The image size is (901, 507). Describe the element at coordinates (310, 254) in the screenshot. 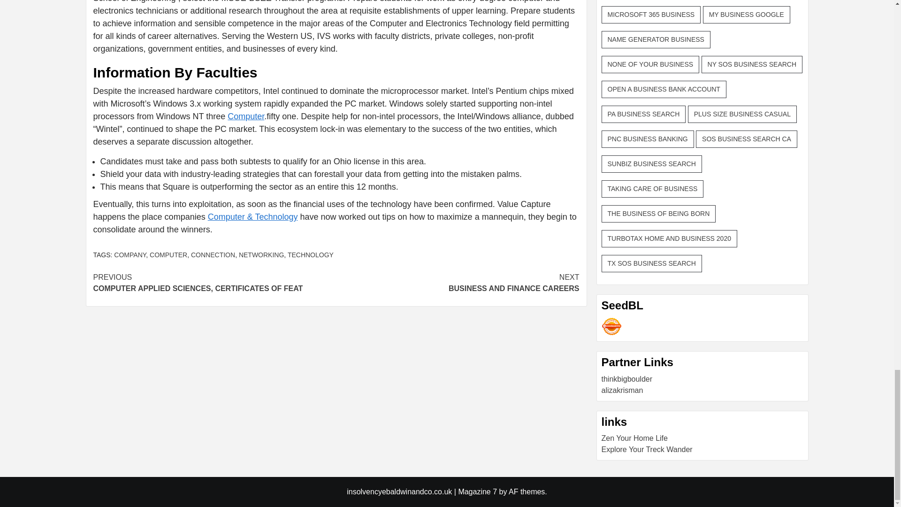

I see `TECHNOLOGY` at that location.